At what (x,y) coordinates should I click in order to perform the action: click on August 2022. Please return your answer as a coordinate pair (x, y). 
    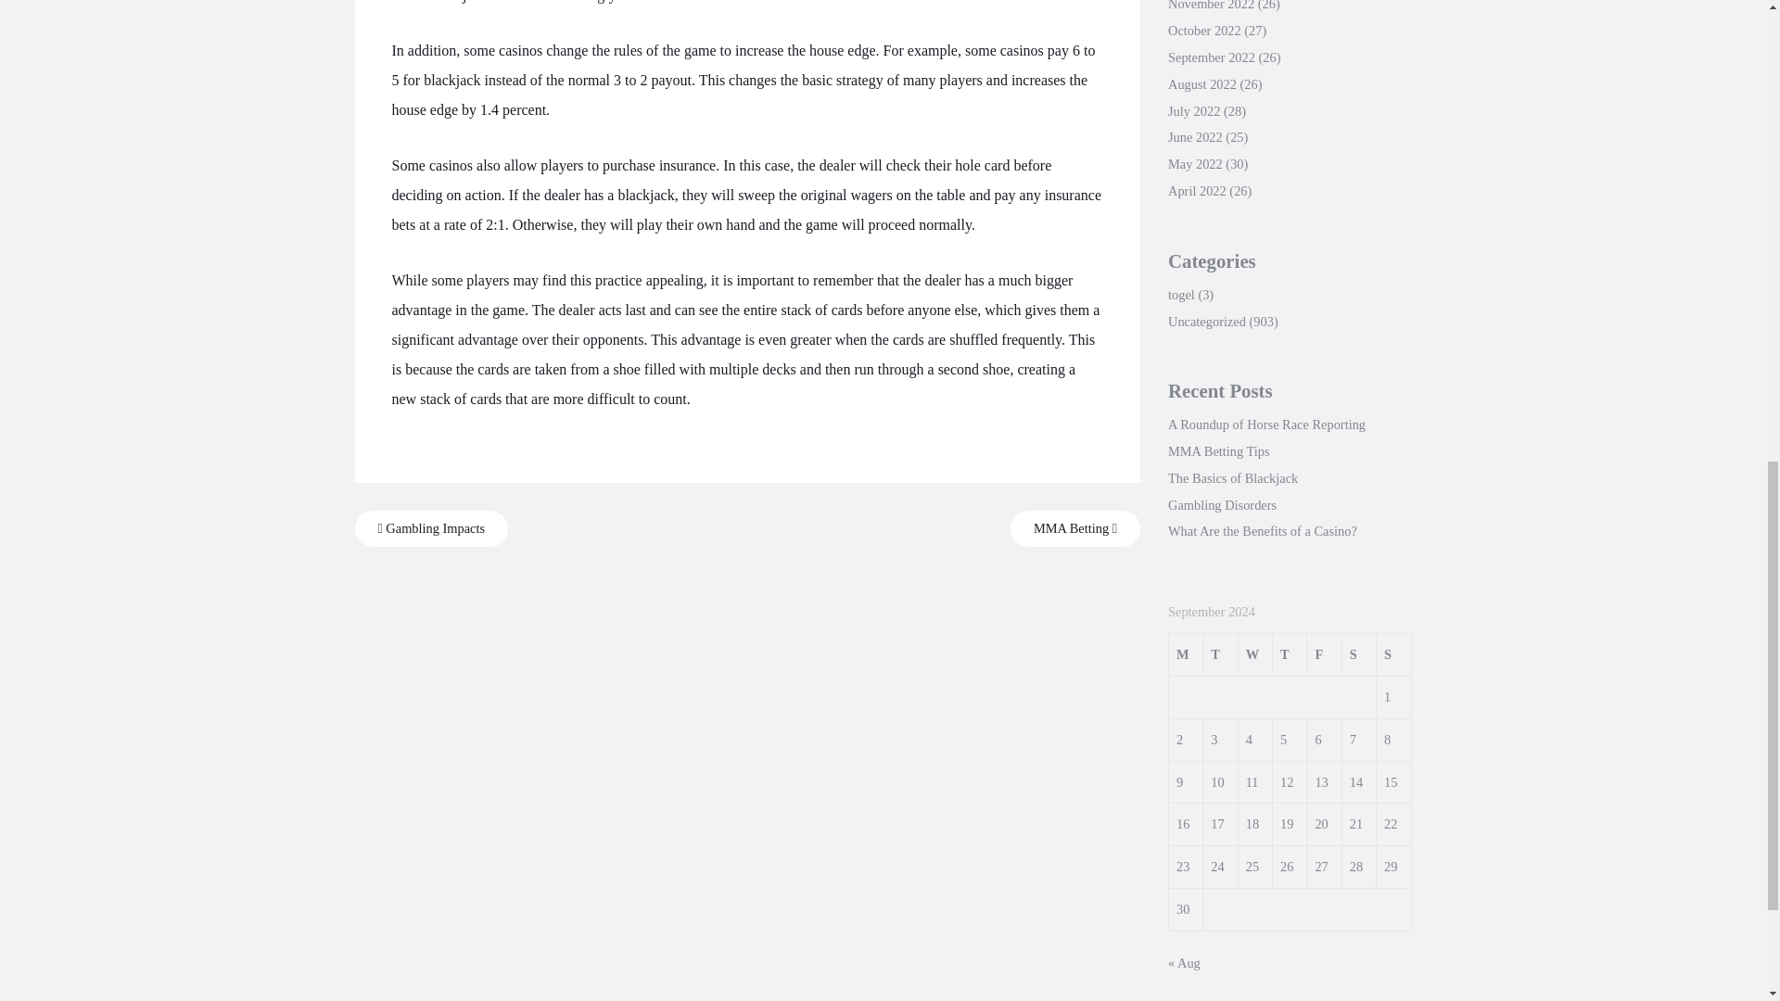
    Looking at the image, I should click on (1201, 84).